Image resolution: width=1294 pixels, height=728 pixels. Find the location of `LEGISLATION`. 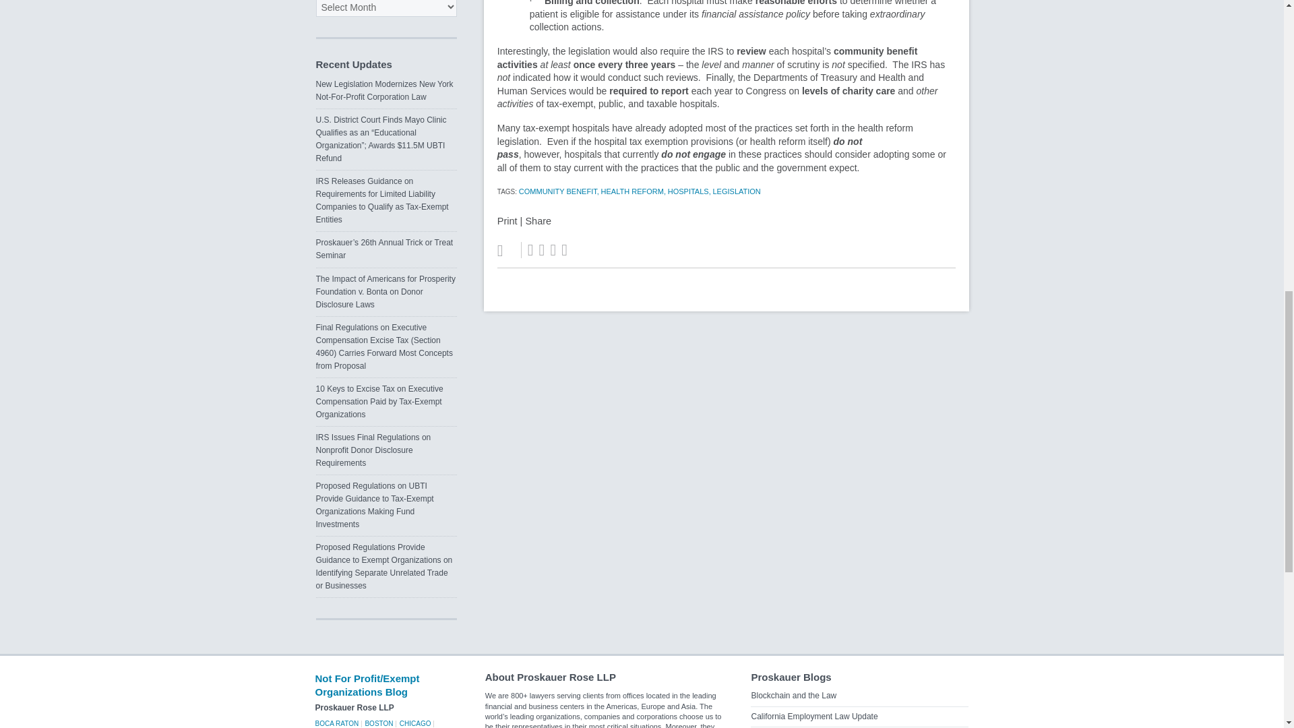

LEGISLATION is located at coordinates (736, 191).